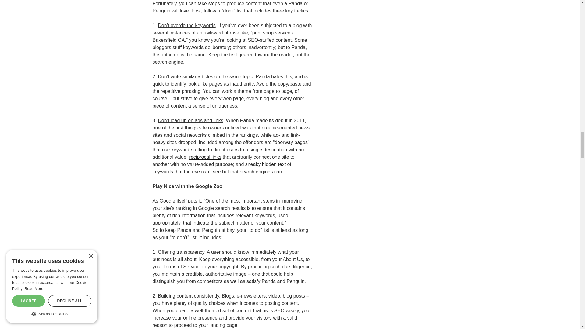  Describe the element at coordinates (291, 143) in the screenshot. I see `doorway pages` at that location.